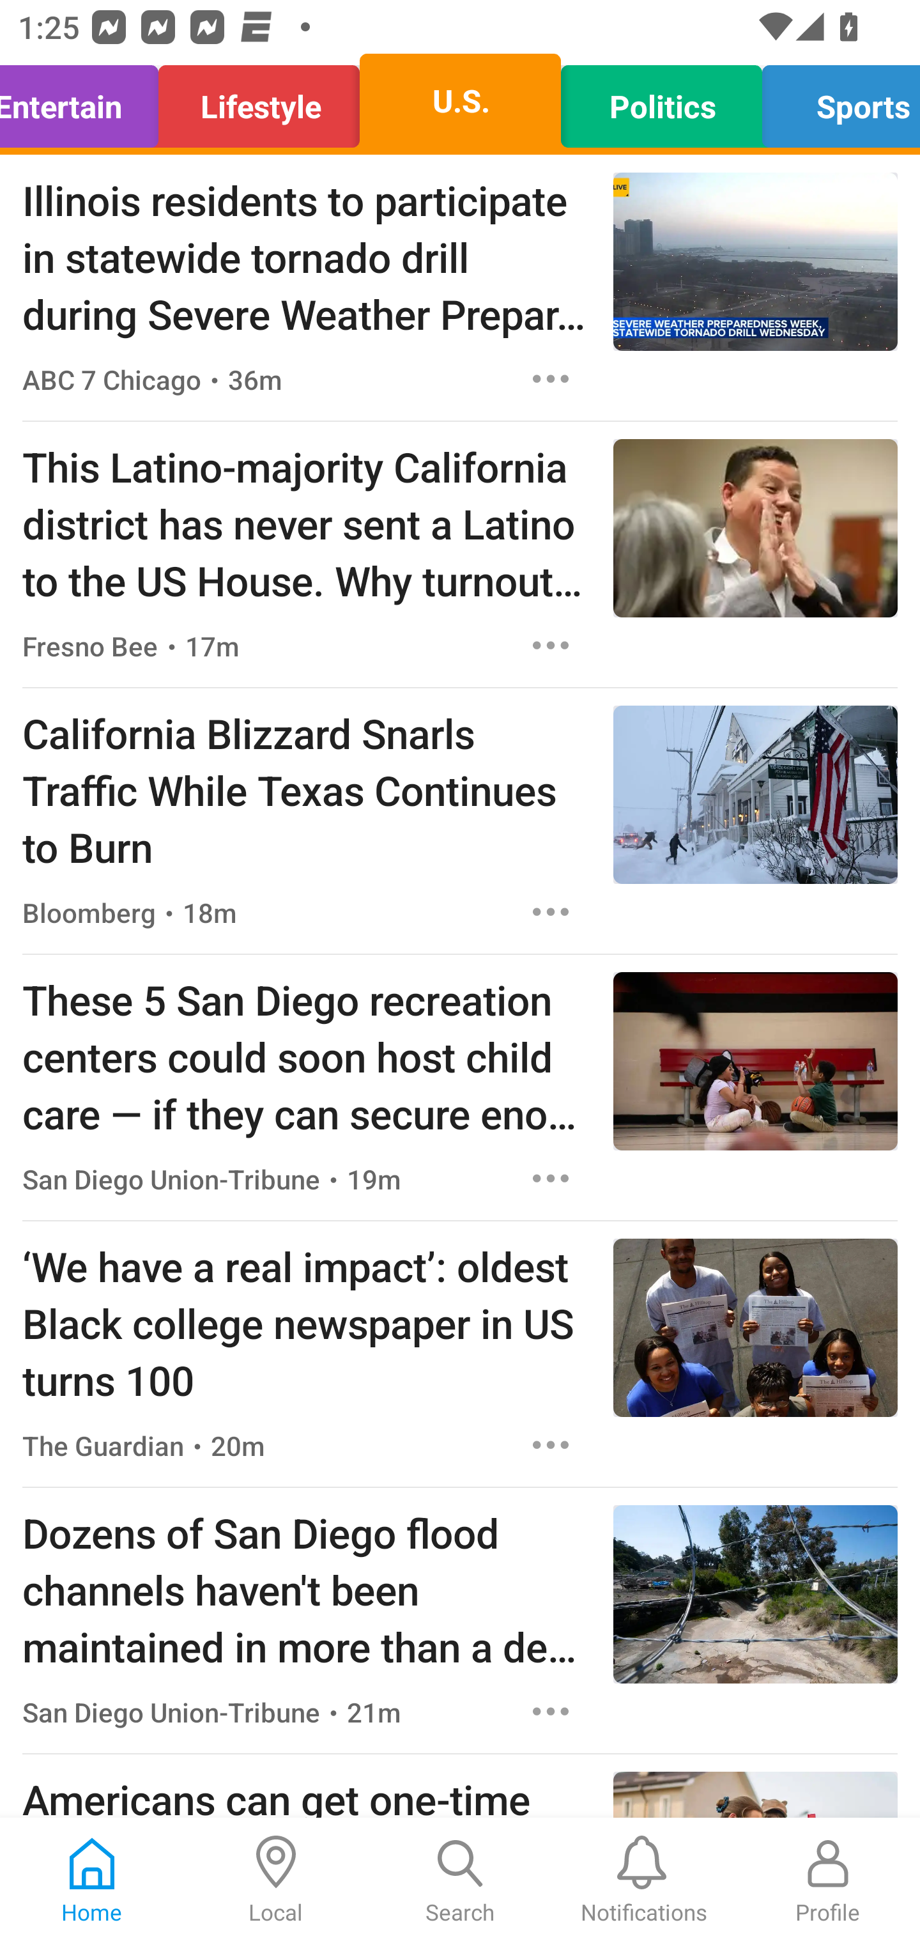  I want to click on Options, so click(551, 912).